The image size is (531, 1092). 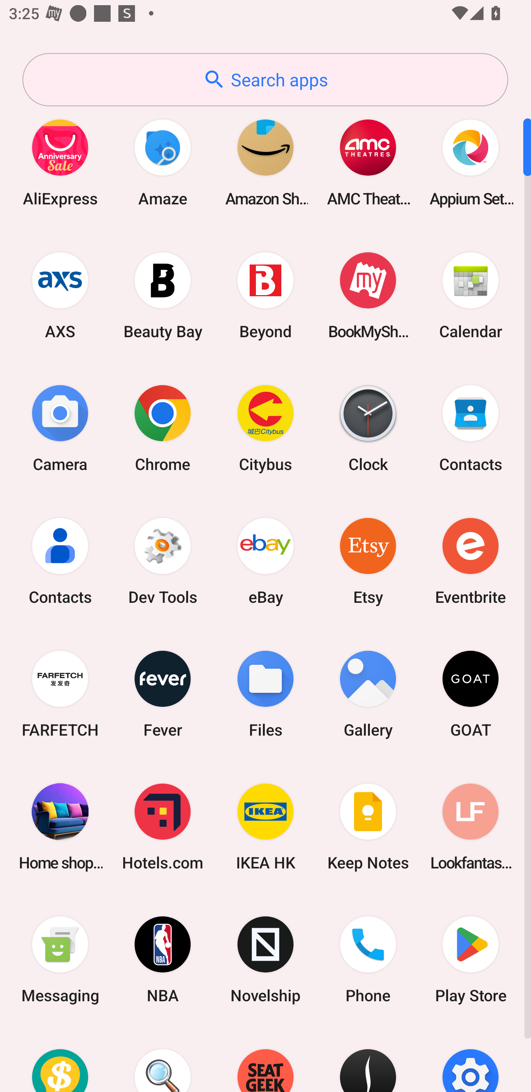 I want to click on Amaze, so click(x=163, y=162).